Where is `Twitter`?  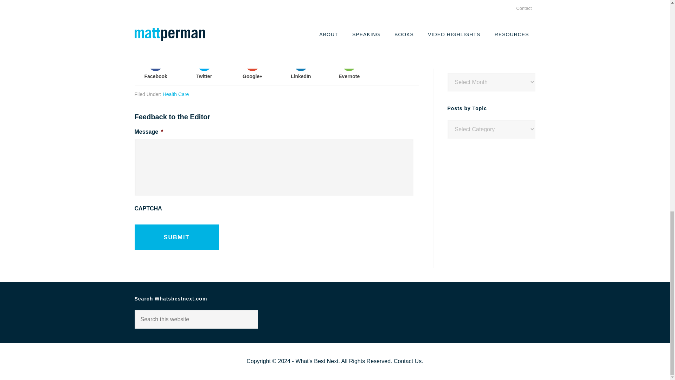
Twitter is located at coordinates (204, 68).